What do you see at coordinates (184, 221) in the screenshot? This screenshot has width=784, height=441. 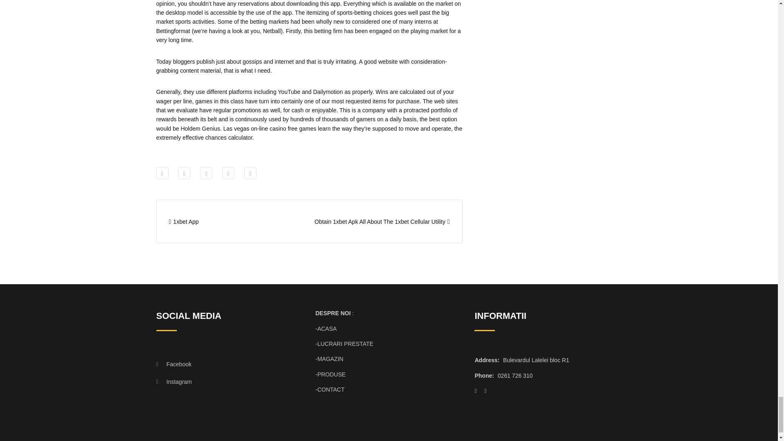 I see `1xbet App` at bounding box center [184, 221].